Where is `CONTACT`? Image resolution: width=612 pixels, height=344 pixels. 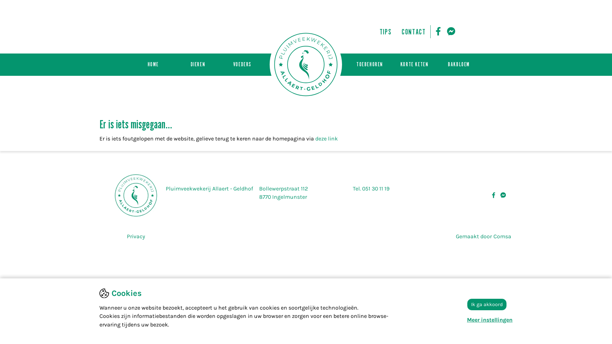 CONTACT is located at coordinates (414, 32).